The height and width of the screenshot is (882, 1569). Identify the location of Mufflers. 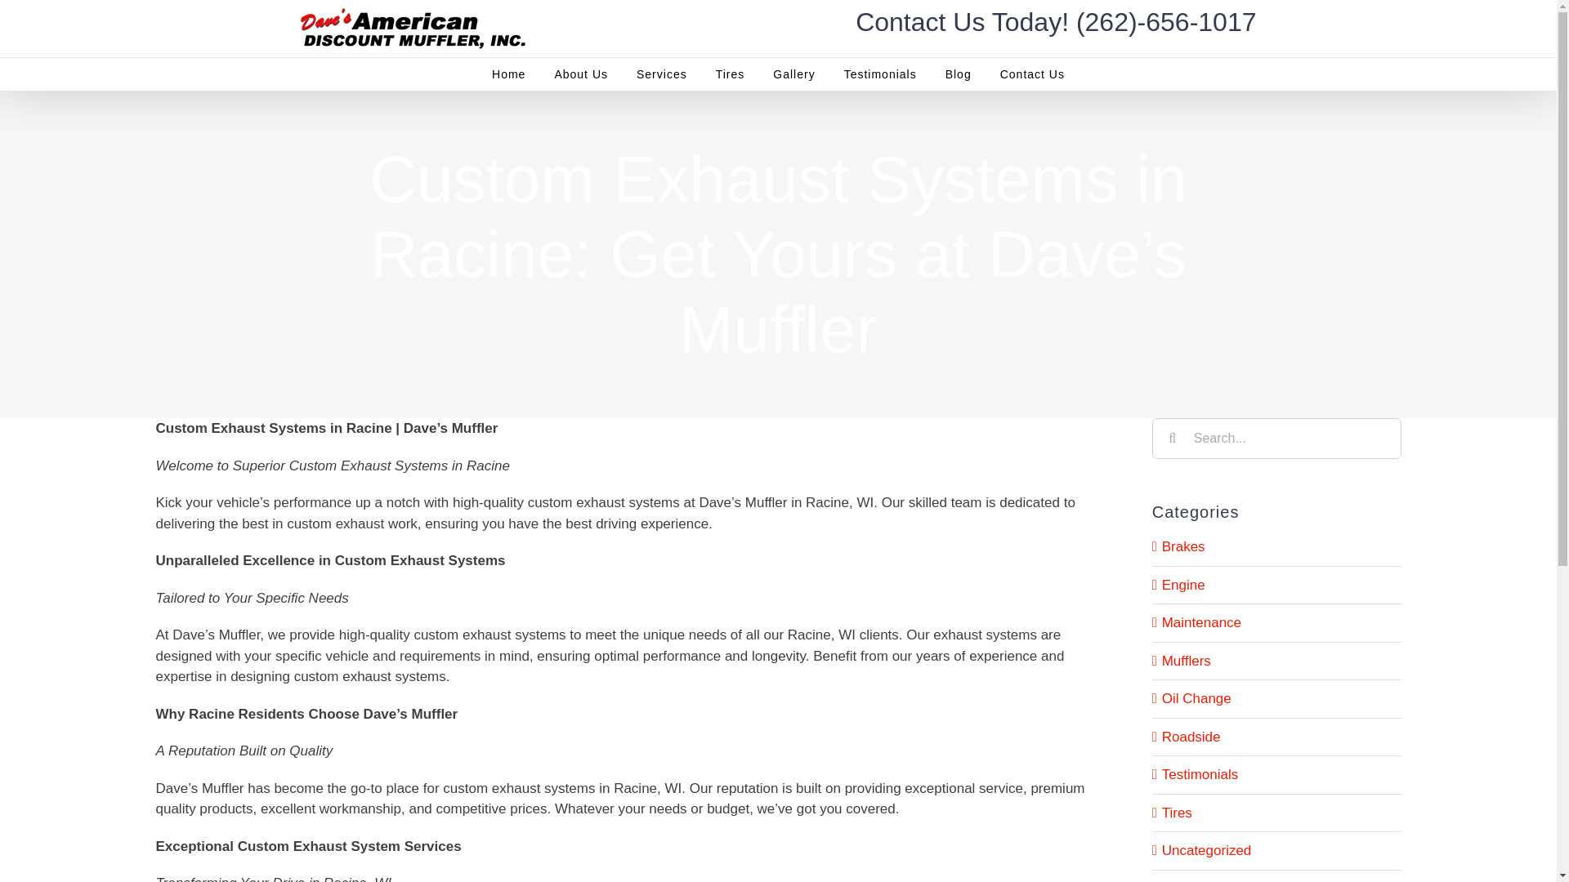
(1277, 660).